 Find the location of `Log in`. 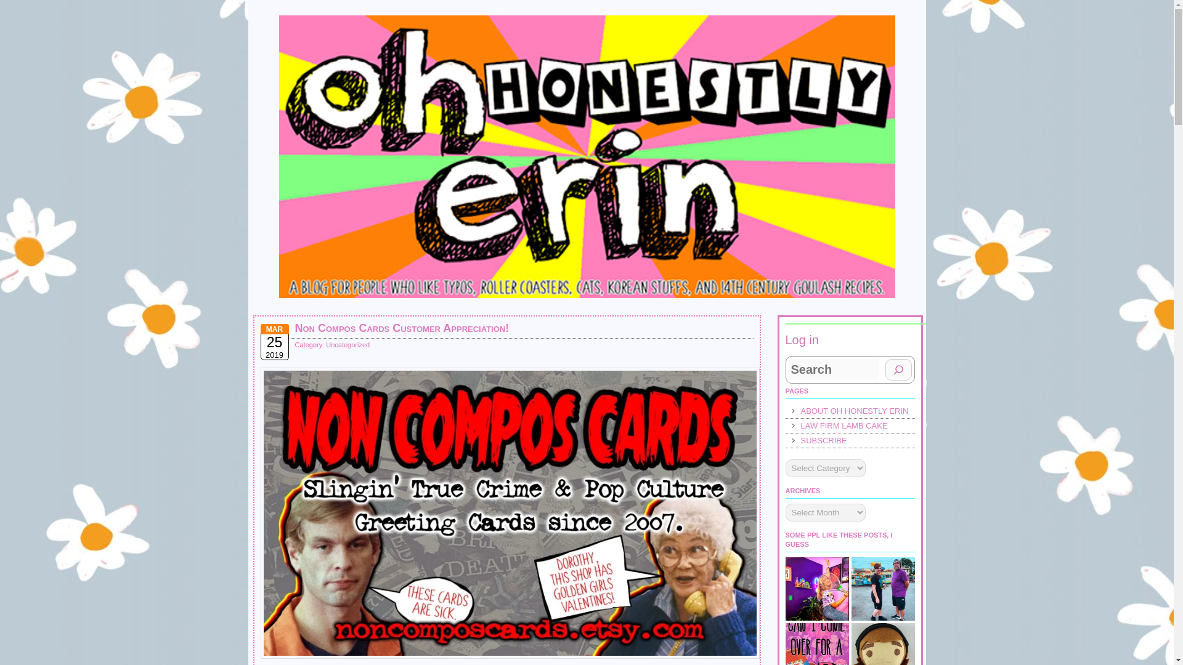

Log in is located at coordinates (802, 340).